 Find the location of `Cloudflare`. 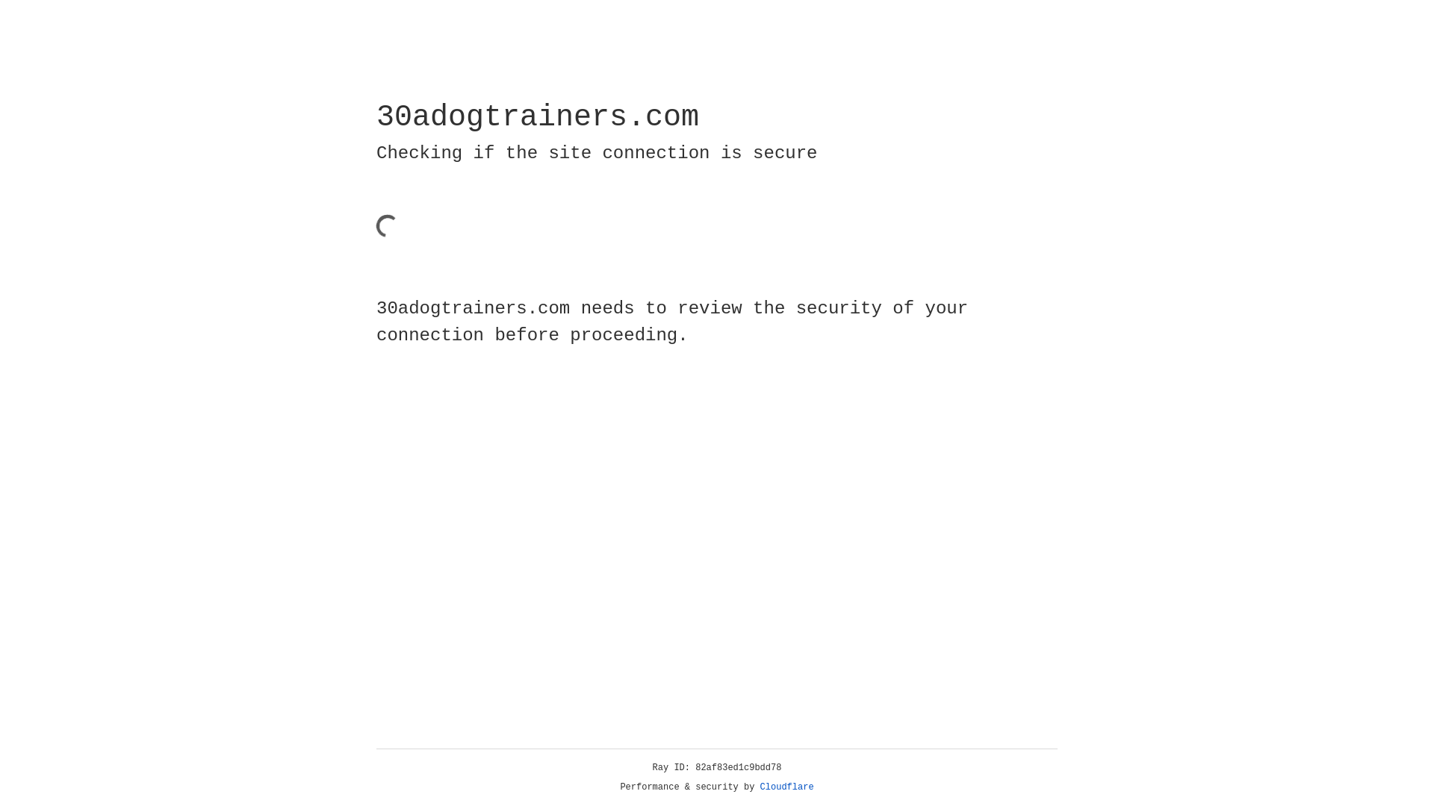

Cloudflare is located at coordinates (787, 787).